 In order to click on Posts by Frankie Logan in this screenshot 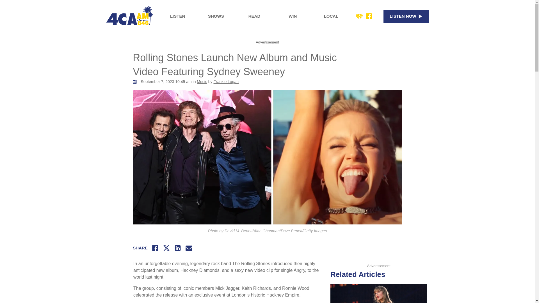, I will do `click(226, 81)`.